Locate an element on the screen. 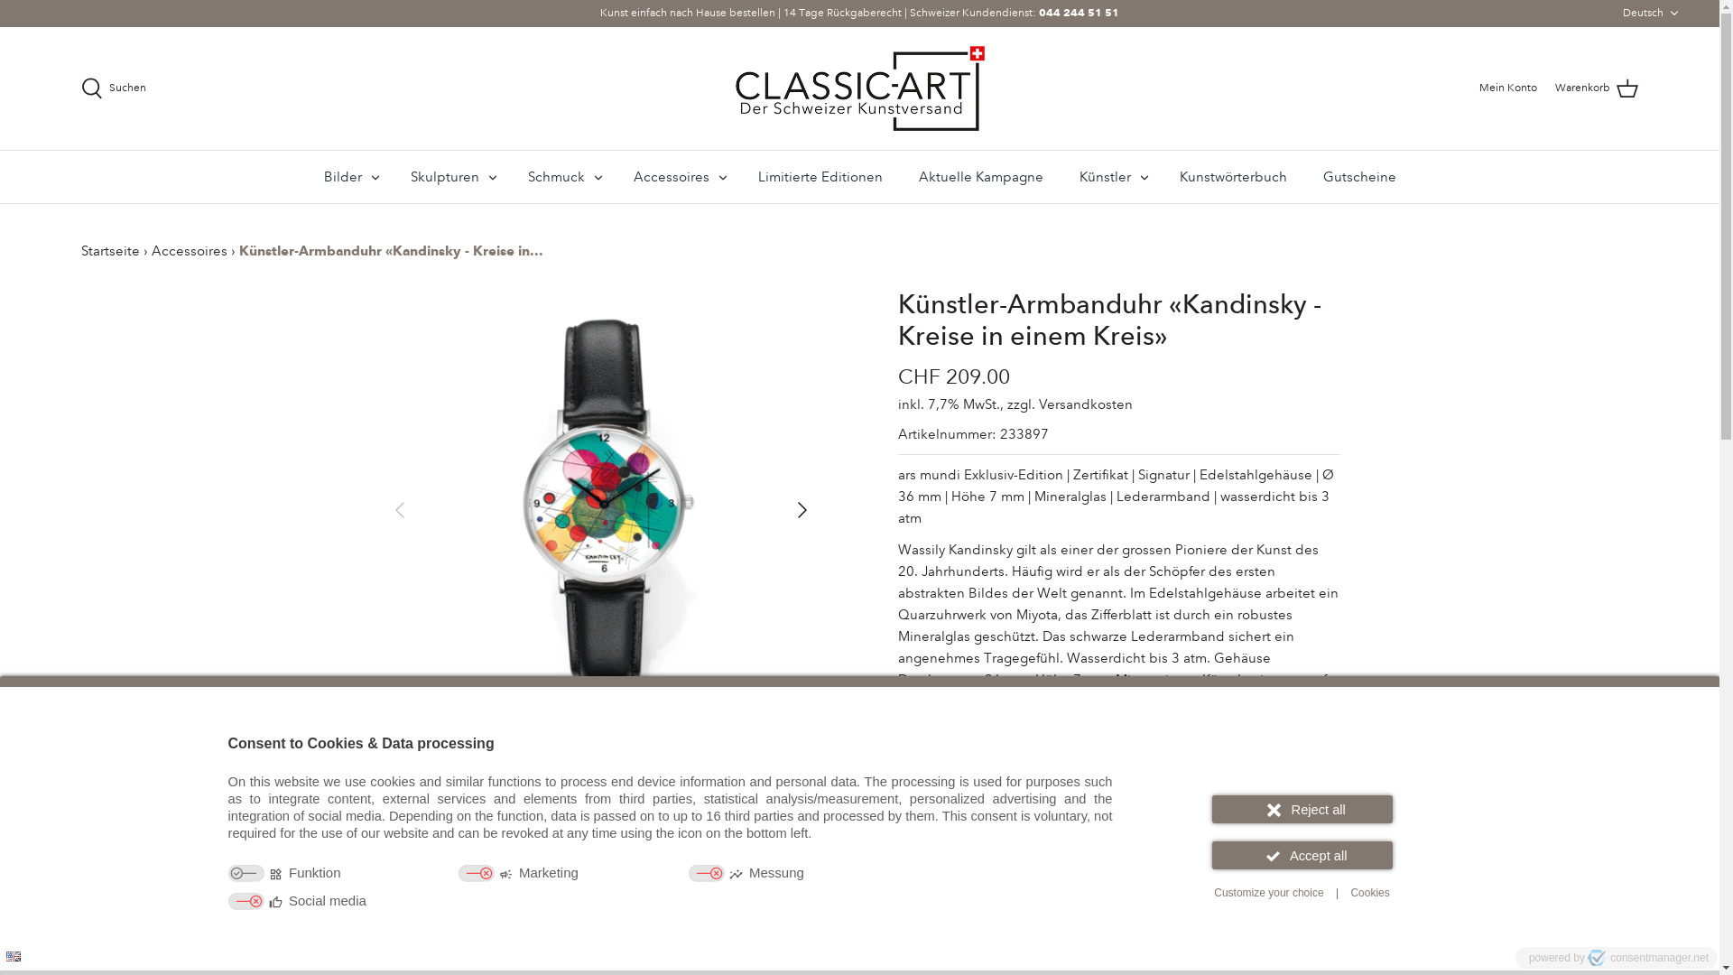 This screenshot has width=1733, height=975. Schweizer Kundendienst: 044 244 51 51 is located at coordinates (1015, 13).